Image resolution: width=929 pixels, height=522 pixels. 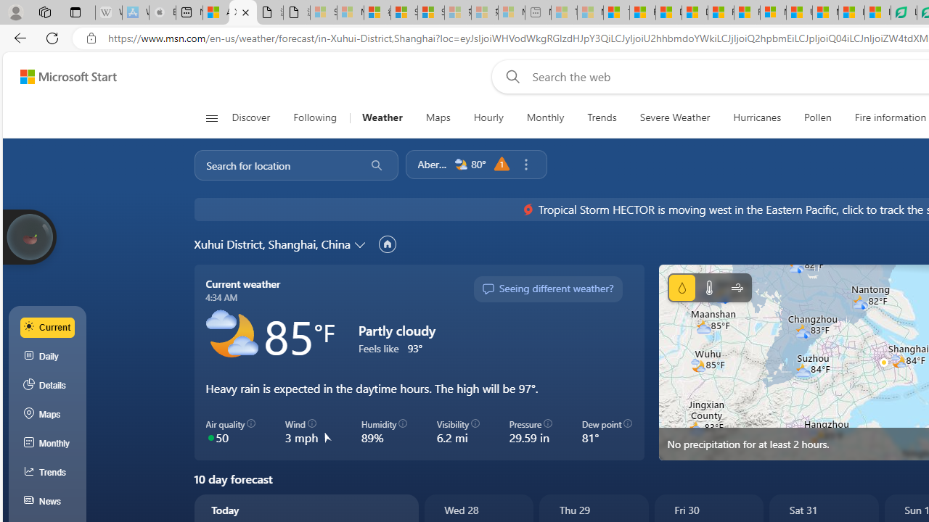 What do you see at coordinates (601, 117) in the screenshot?
I see `Trends` at bounding box center [601, 117].